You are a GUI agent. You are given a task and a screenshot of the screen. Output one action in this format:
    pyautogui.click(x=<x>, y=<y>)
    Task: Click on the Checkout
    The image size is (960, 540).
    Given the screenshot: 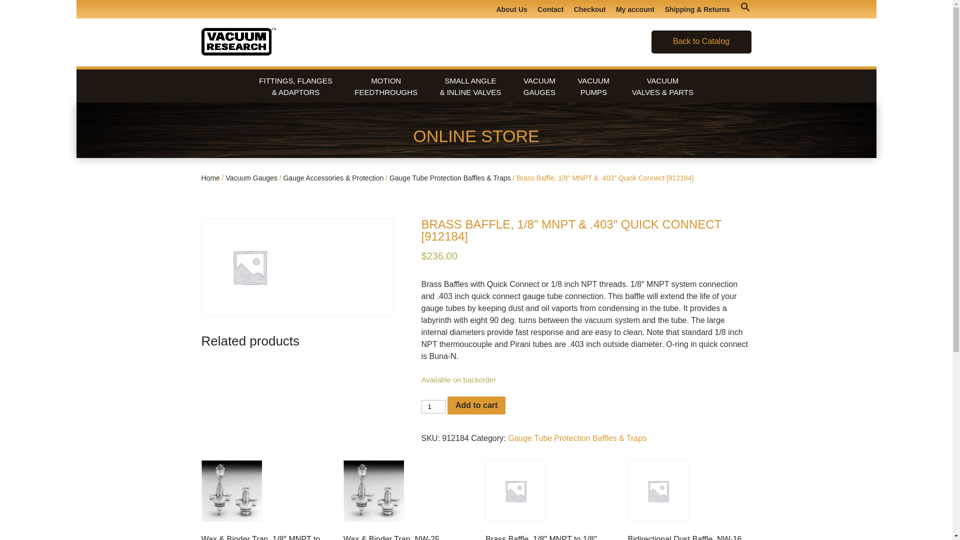 What is the action you would take?
    pyautogui.click(x=210, y=177)
    